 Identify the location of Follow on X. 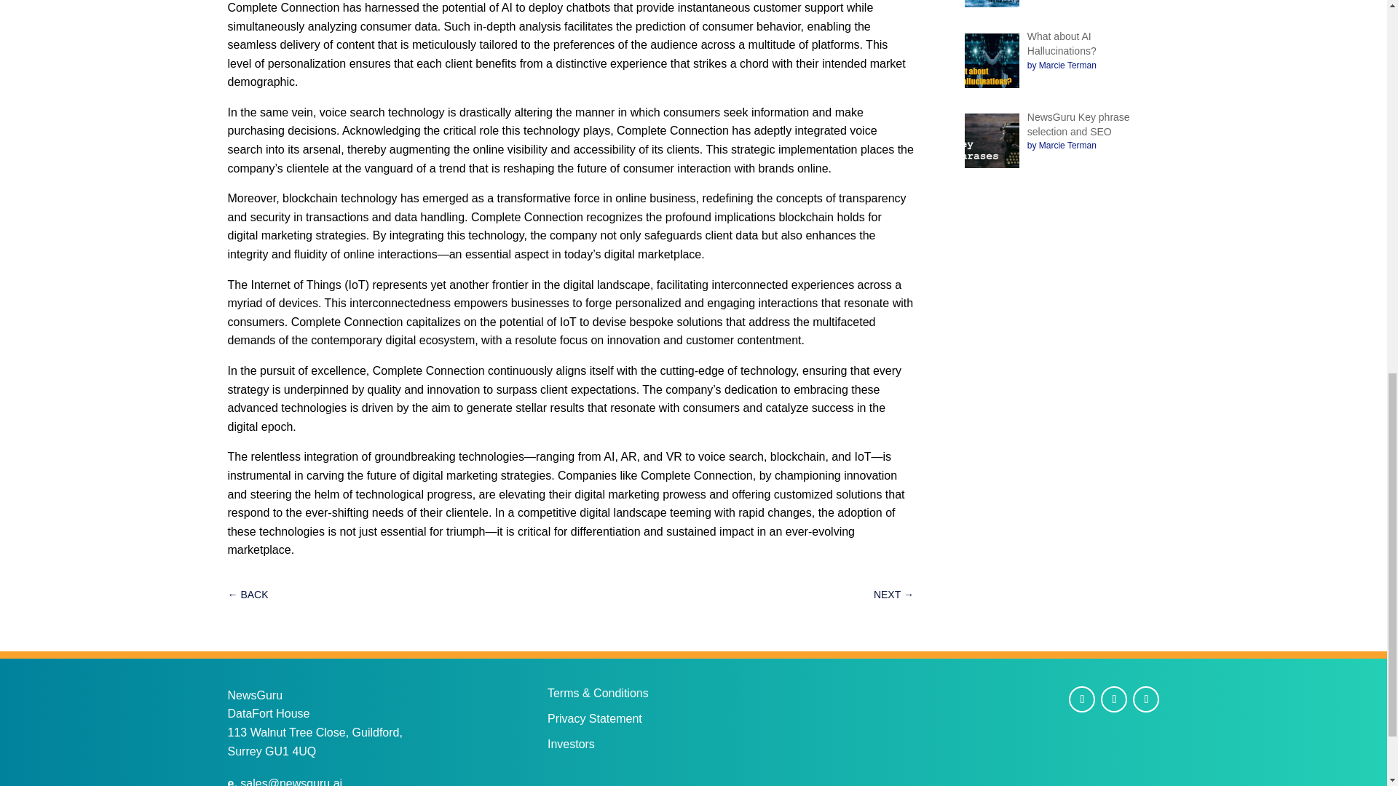
(1114, 699).